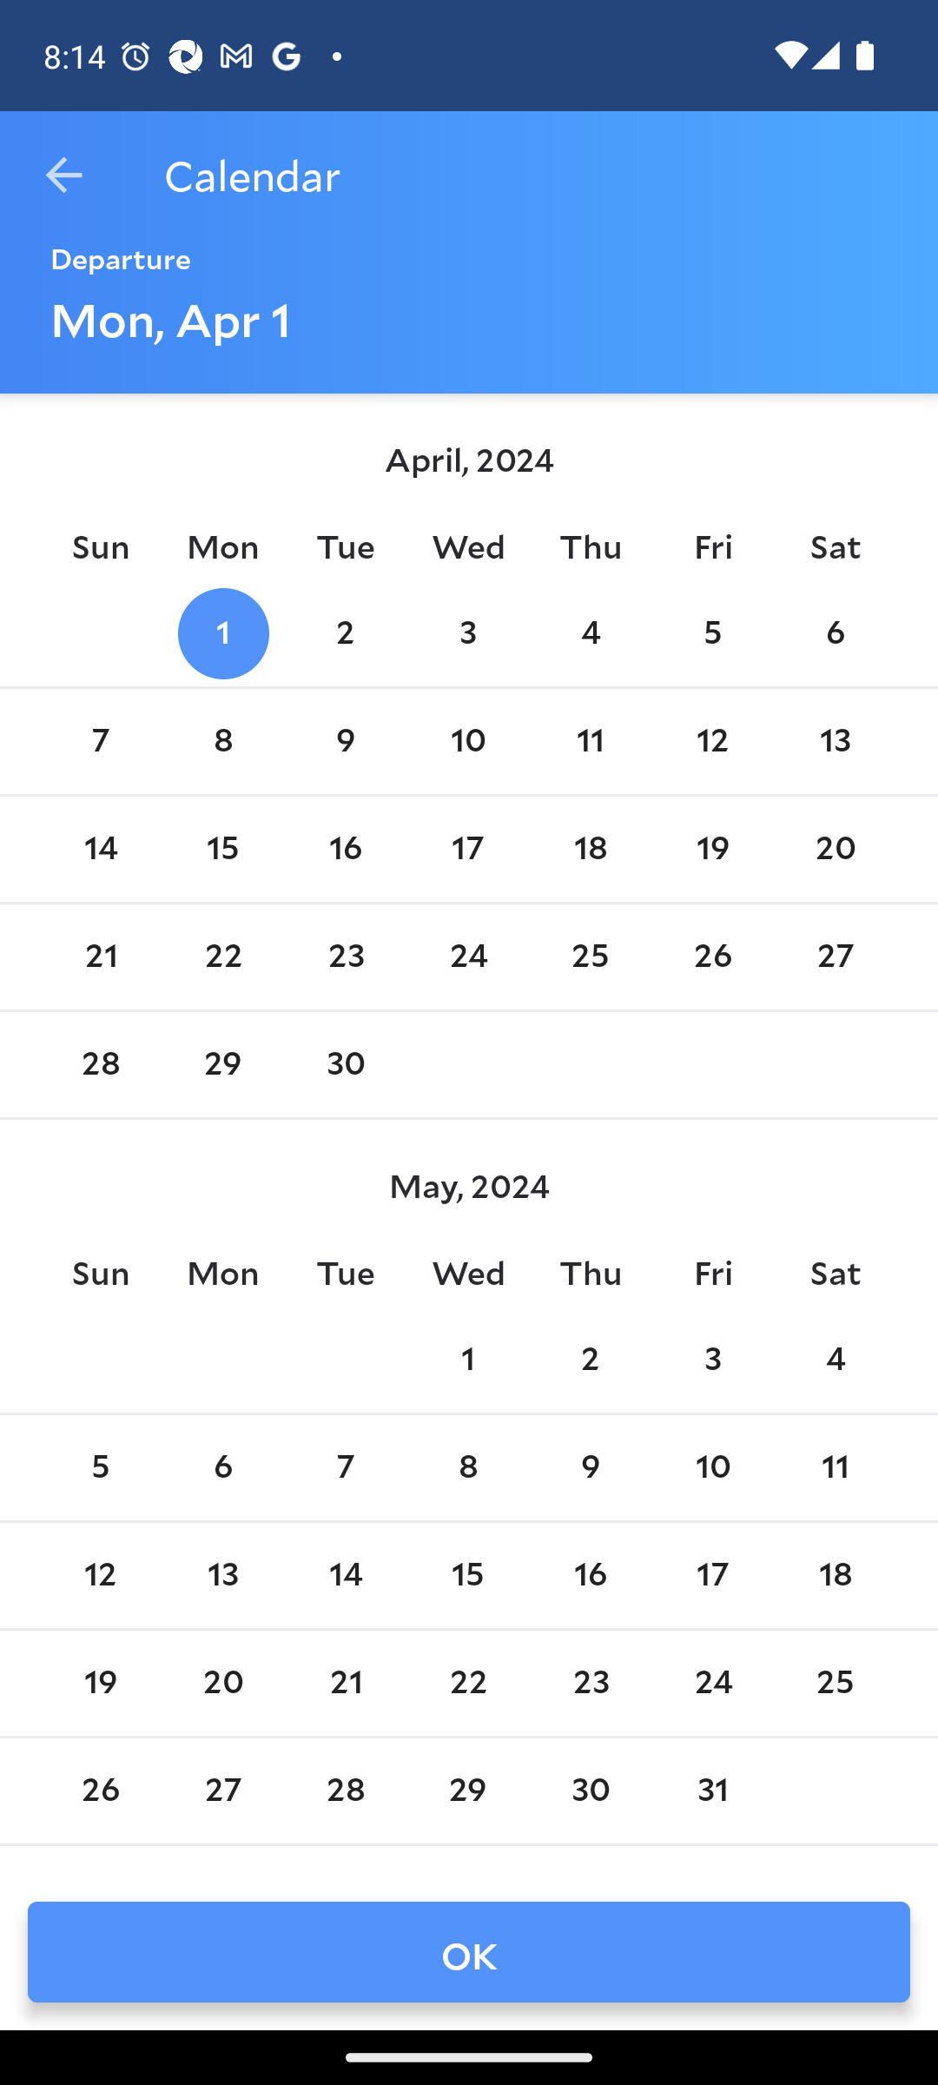 Image resolution: width=938 pixels, height=2085 pixels. What do you see at coordinates (468, 742) in the screenshot?
I see `10` at bounding box center [468, 742].